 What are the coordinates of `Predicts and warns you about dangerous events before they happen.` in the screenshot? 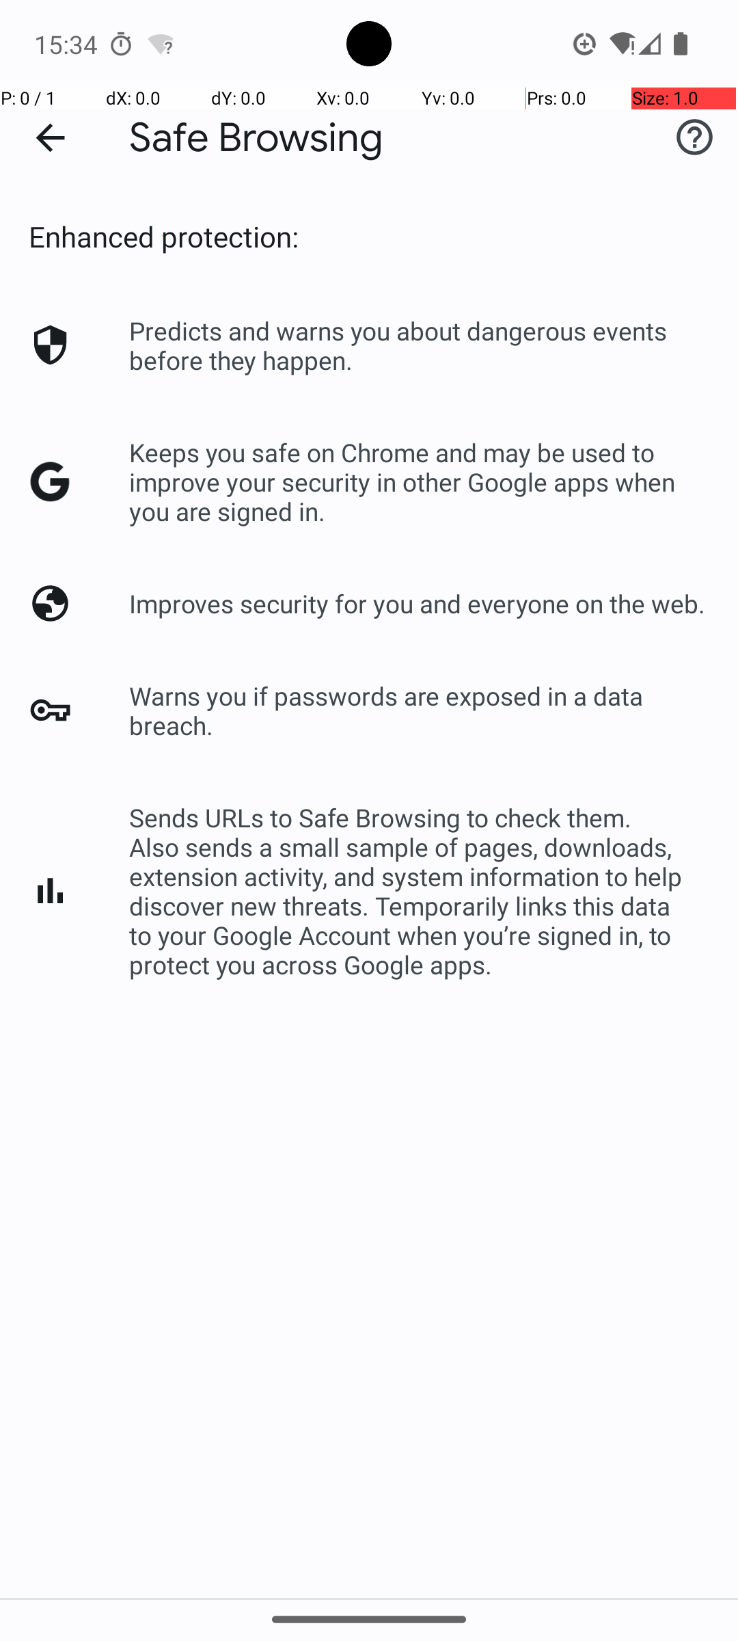 It's located at (420, 345).